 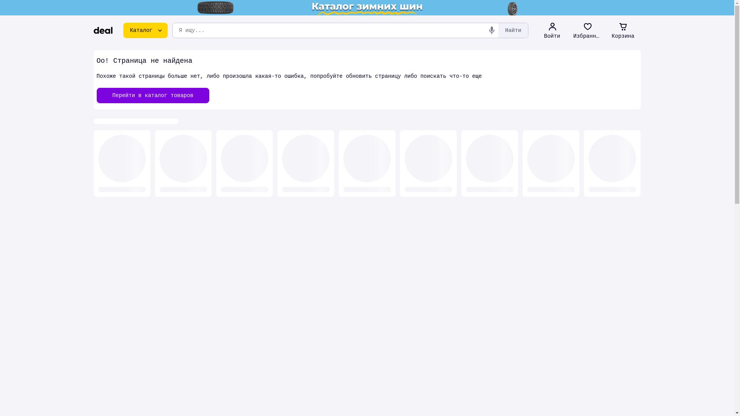 What do you see at coordinates (103, 30) in the screenshot?
I see `deal.by` at bounding box center [103, 30].